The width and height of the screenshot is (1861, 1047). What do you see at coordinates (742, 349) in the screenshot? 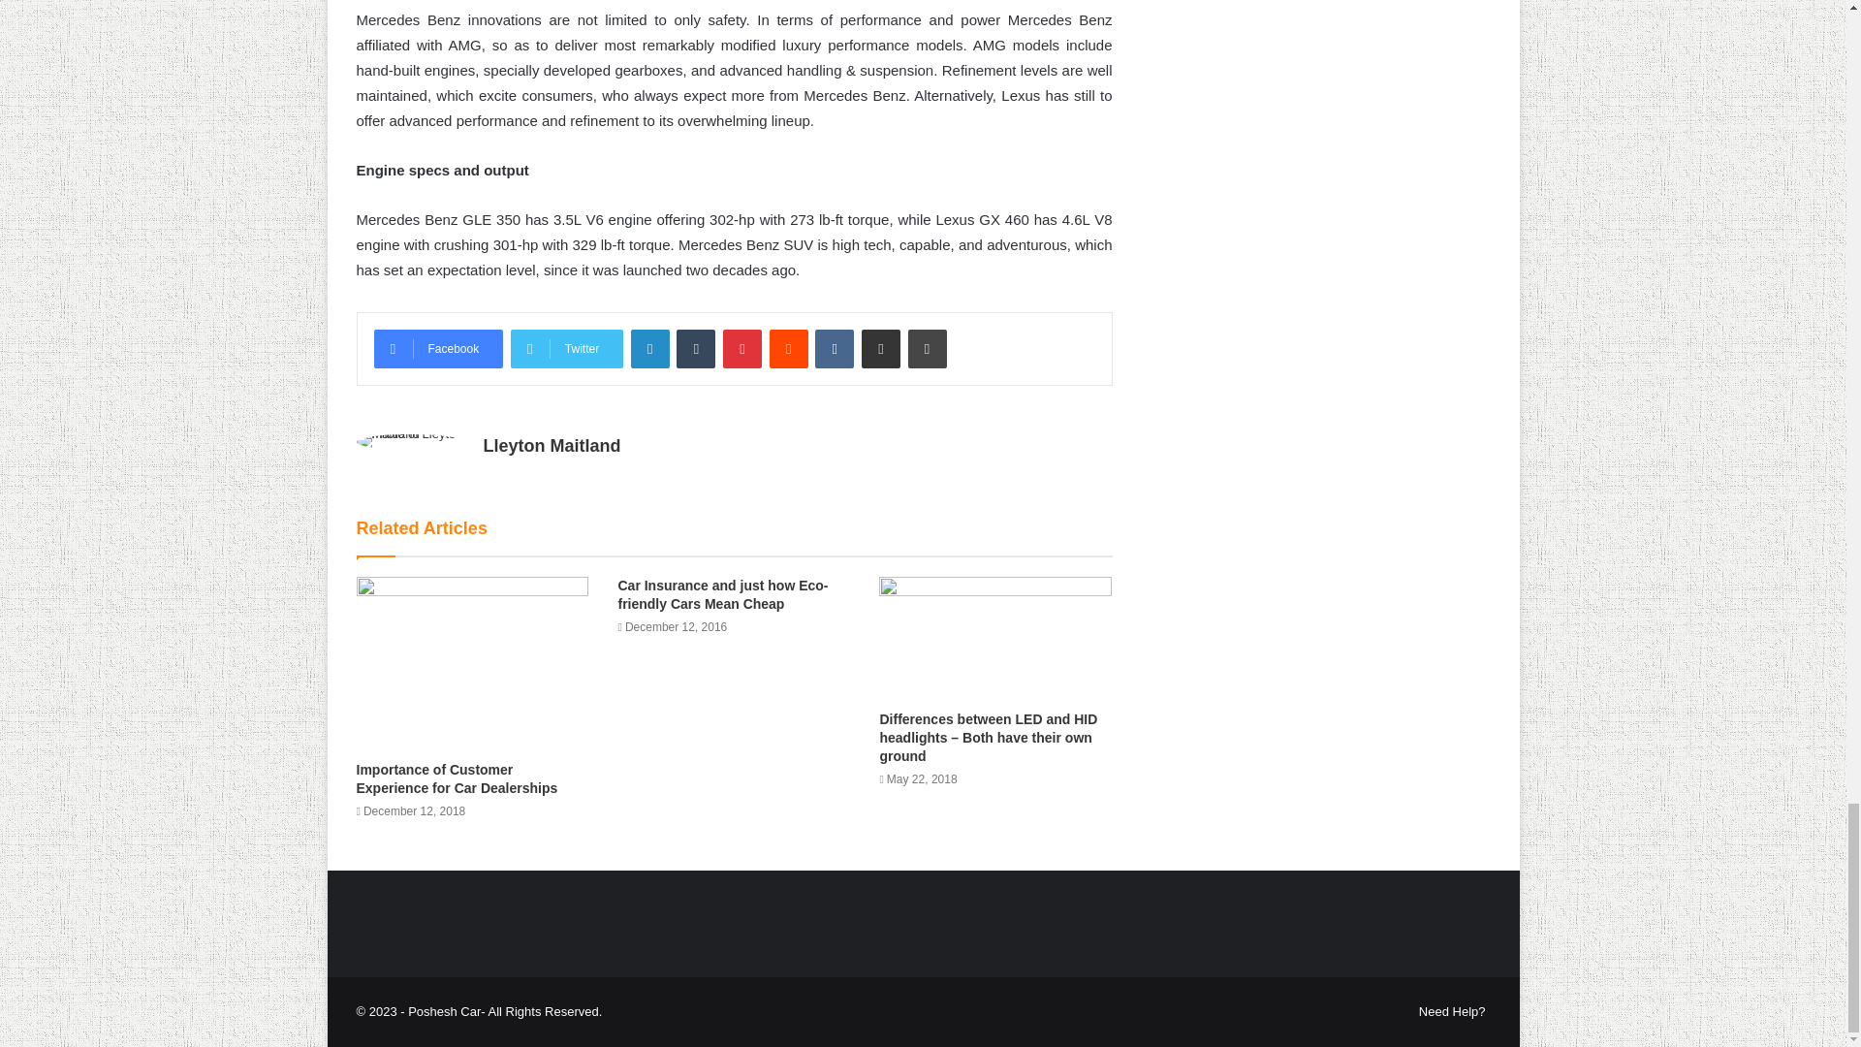
I see `Pinterest` at bounding box center [742, 349].